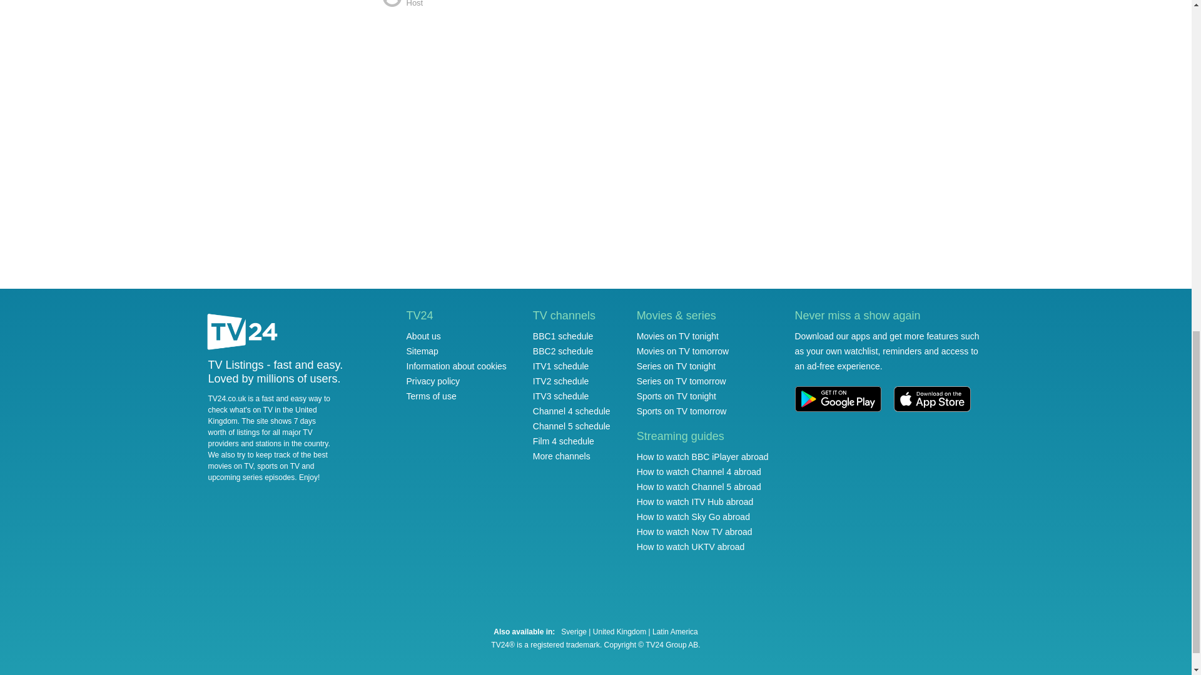 The height and width of the screenshot is (675, 1201). Describe the element at coordinates (561, 381) in the screenshot. I see `ITV2 schedule` at that location.